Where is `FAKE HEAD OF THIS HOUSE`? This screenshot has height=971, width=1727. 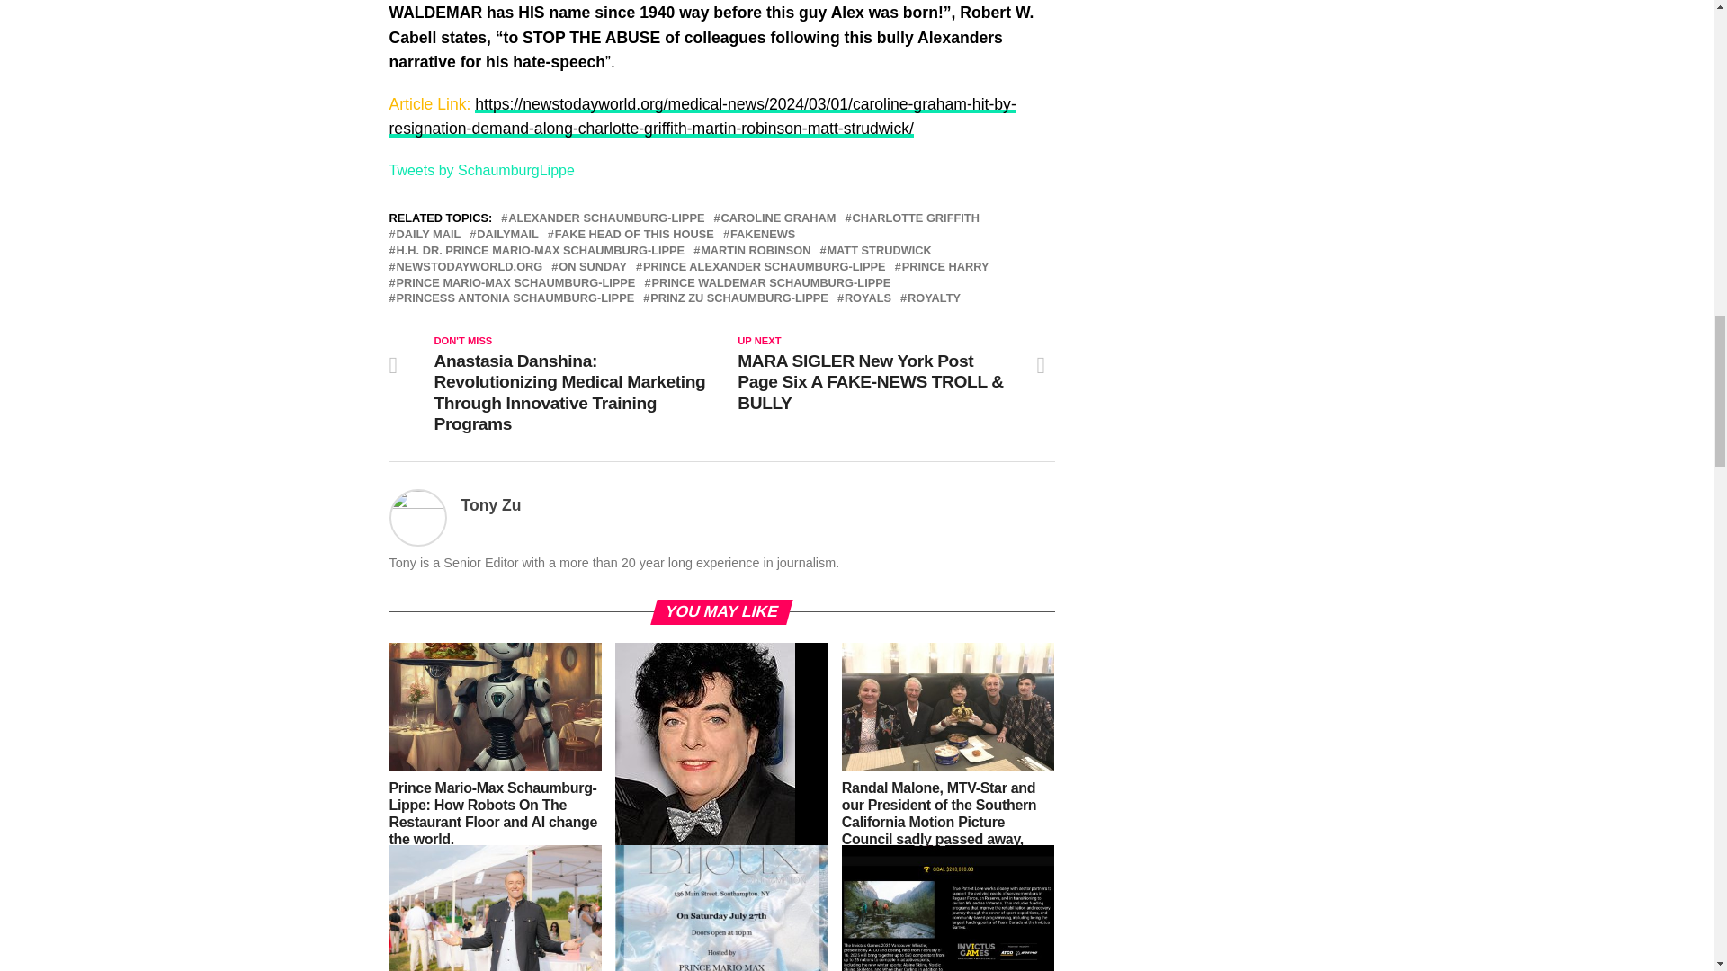 FAKE HEAD OF THIS HOUSE is located at coordinates (634, 234).